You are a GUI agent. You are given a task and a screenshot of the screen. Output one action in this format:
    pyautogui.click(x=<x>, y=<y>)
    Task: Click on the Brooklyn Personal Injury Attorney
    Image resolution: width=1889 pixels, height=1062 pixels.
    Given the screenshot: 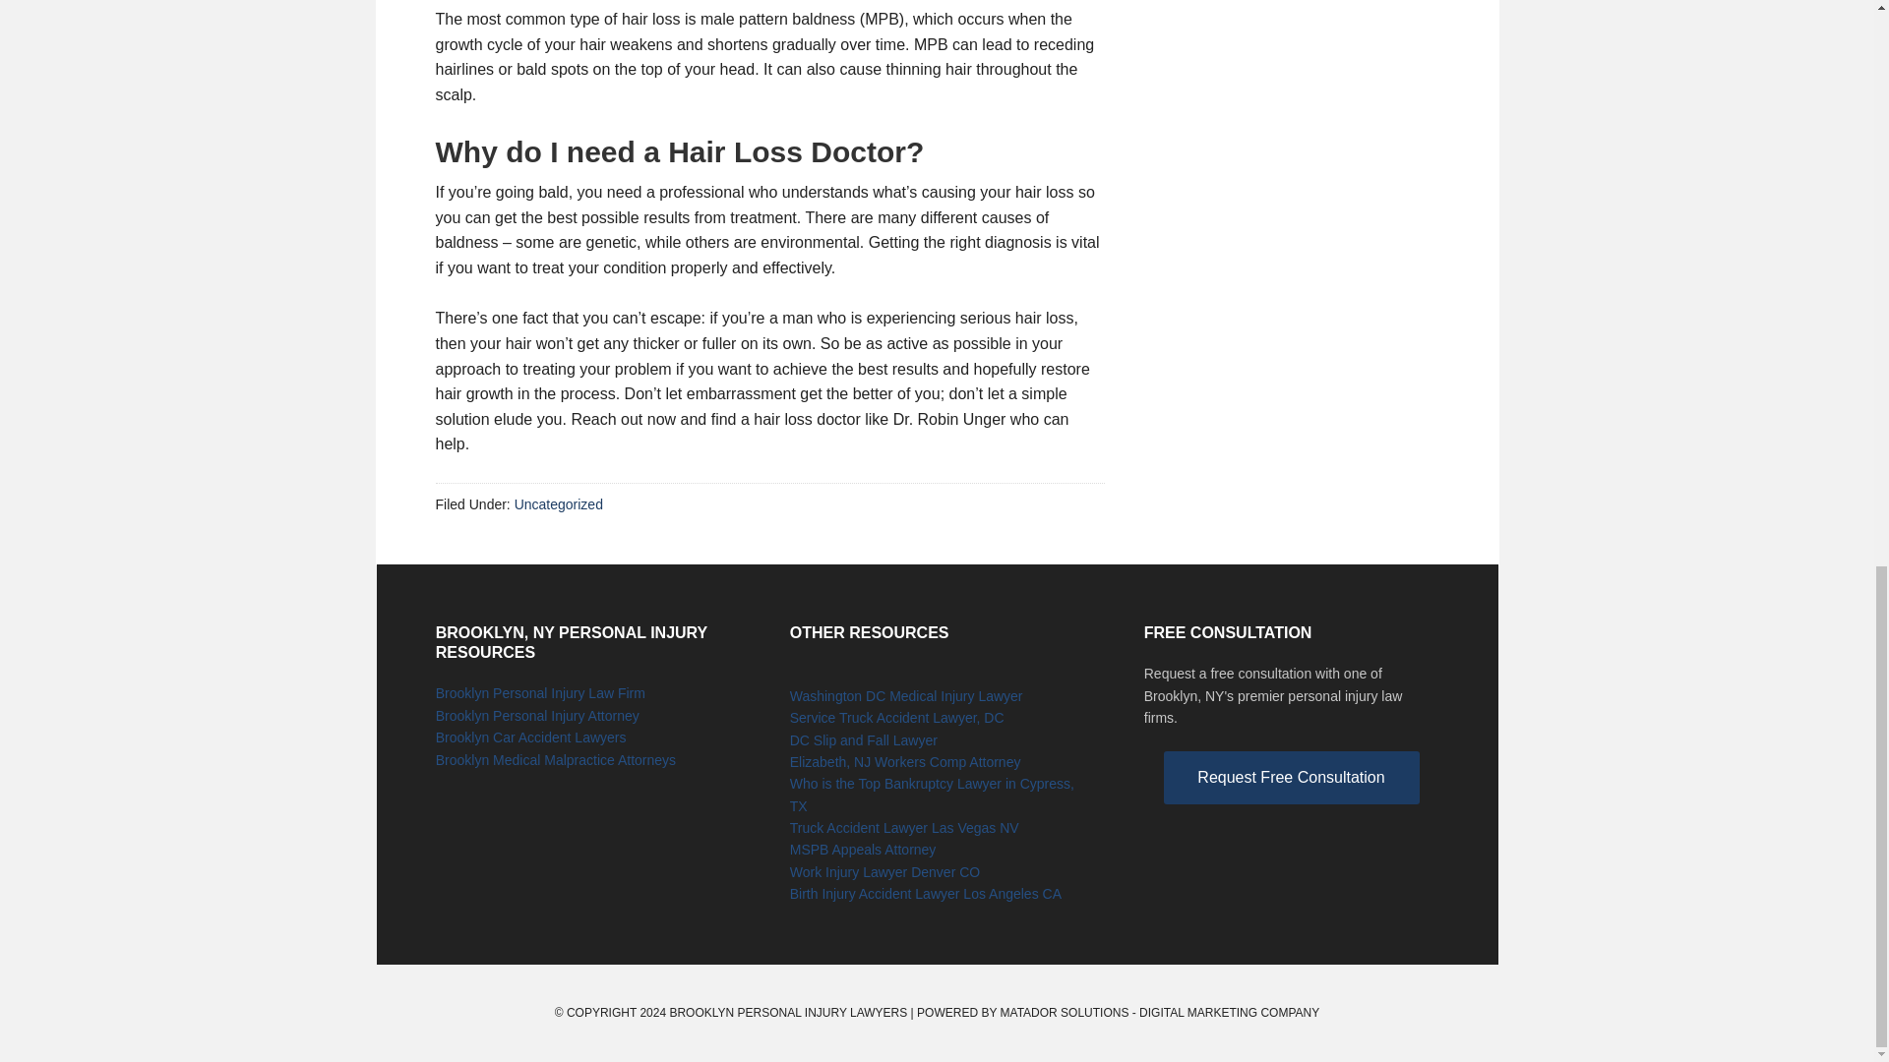 What is the action you would take?
    pyautogui.click(x=537, y=716)
    